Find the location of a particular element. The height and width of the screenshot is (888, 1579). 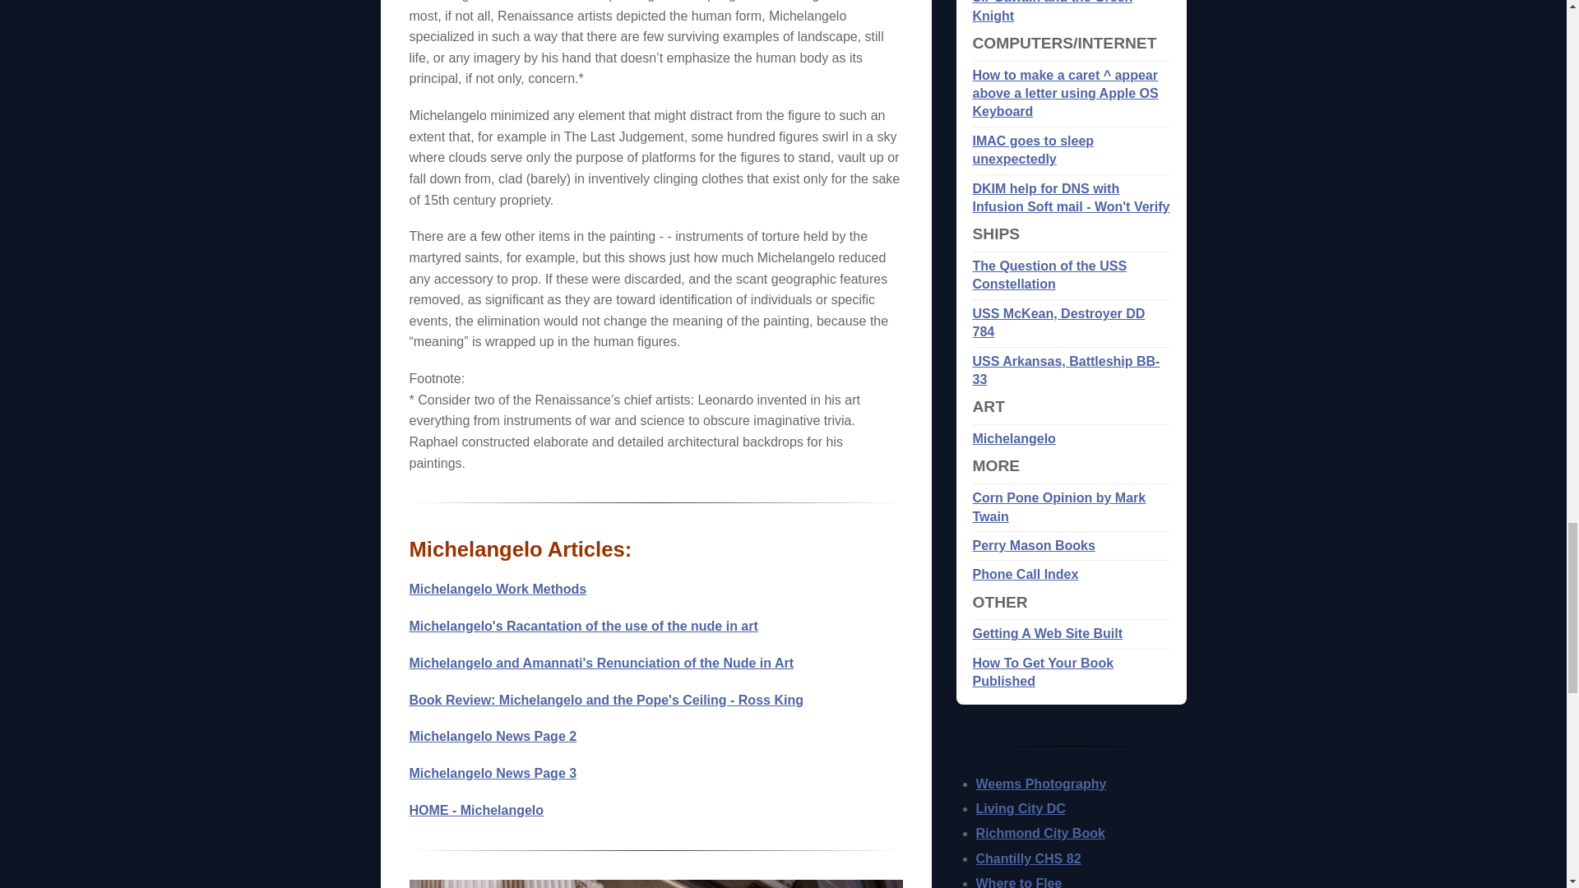

Phone Call Index is located at coordinates (1025, 574).